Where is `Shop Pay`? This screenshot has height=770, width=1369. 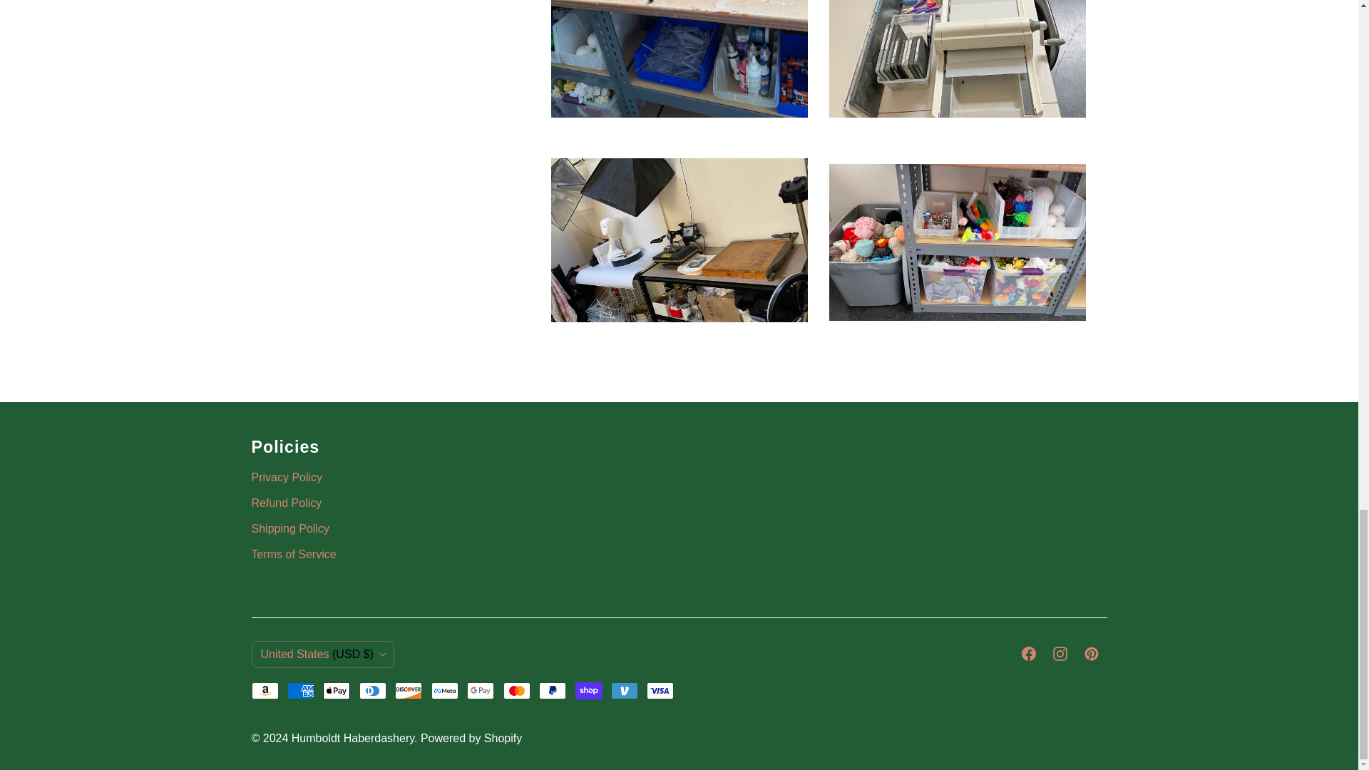 Shop Pay is located at coordinates (588, 690).